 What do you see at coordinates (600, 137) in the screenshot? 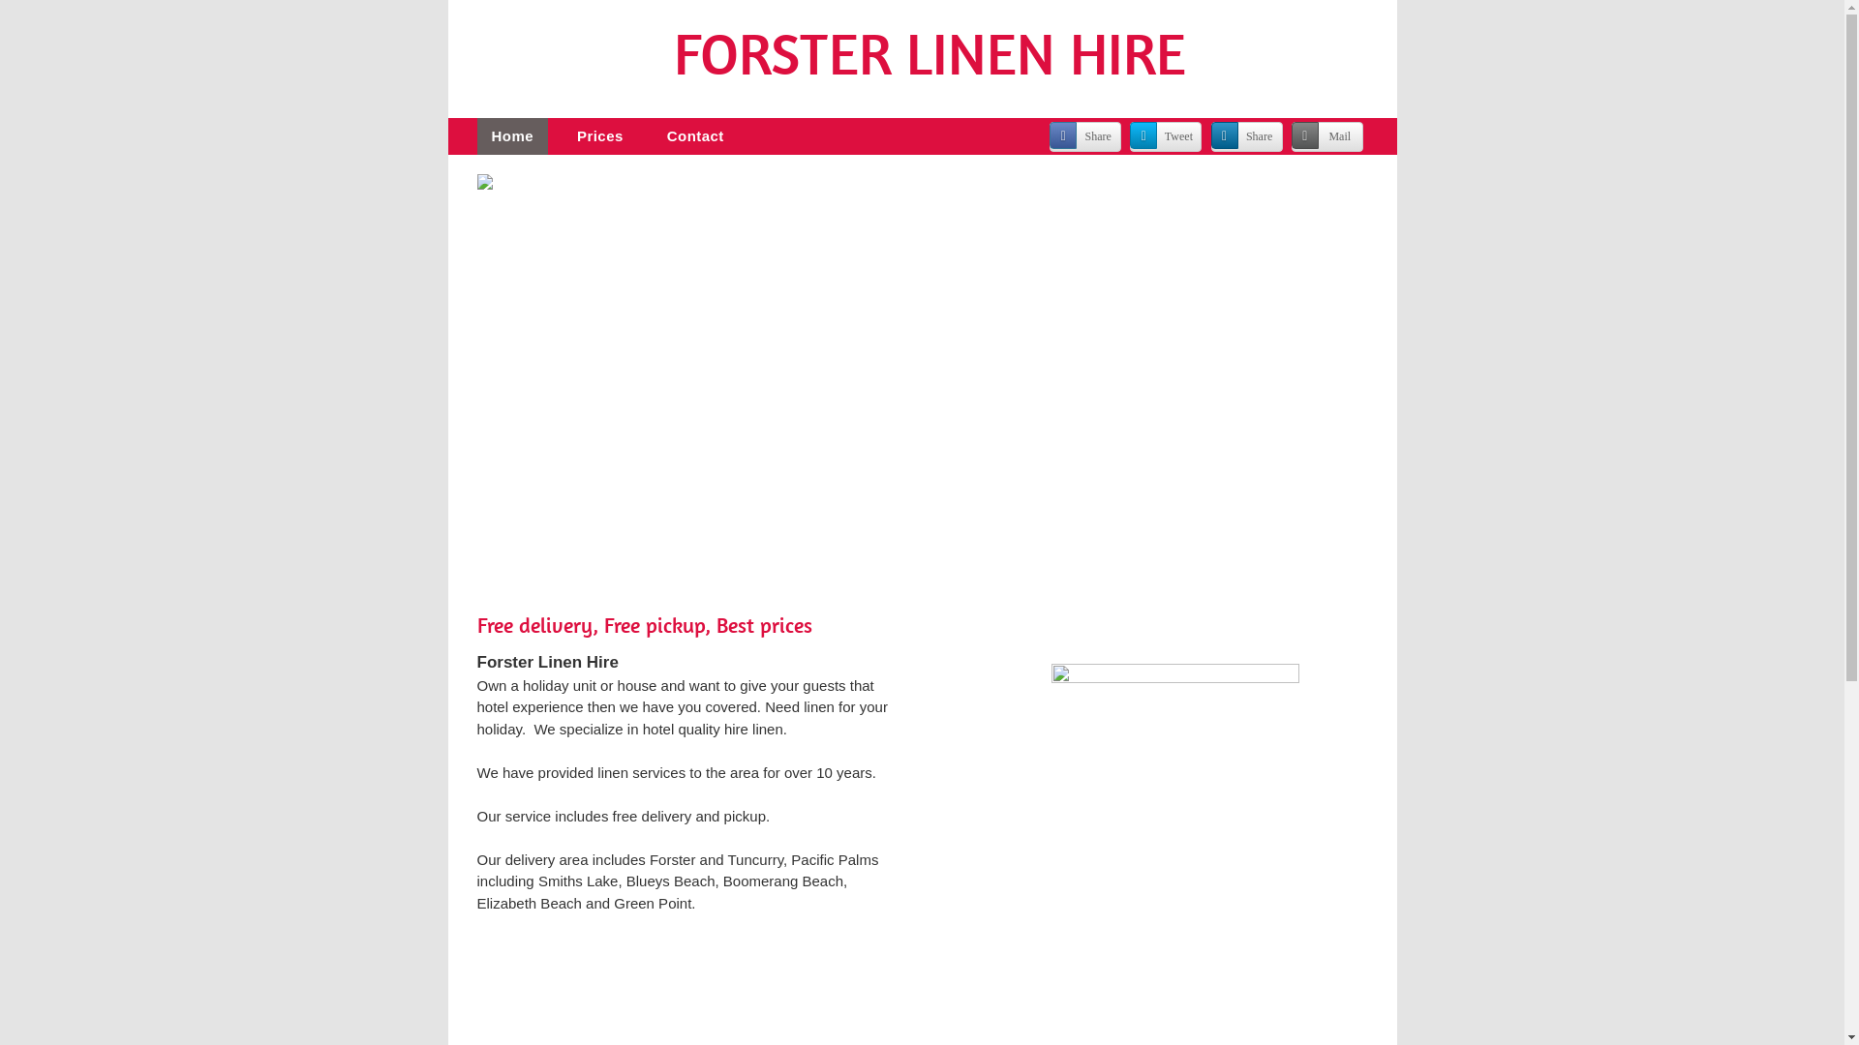
I see `Prices` at bounding box center [600, 137].